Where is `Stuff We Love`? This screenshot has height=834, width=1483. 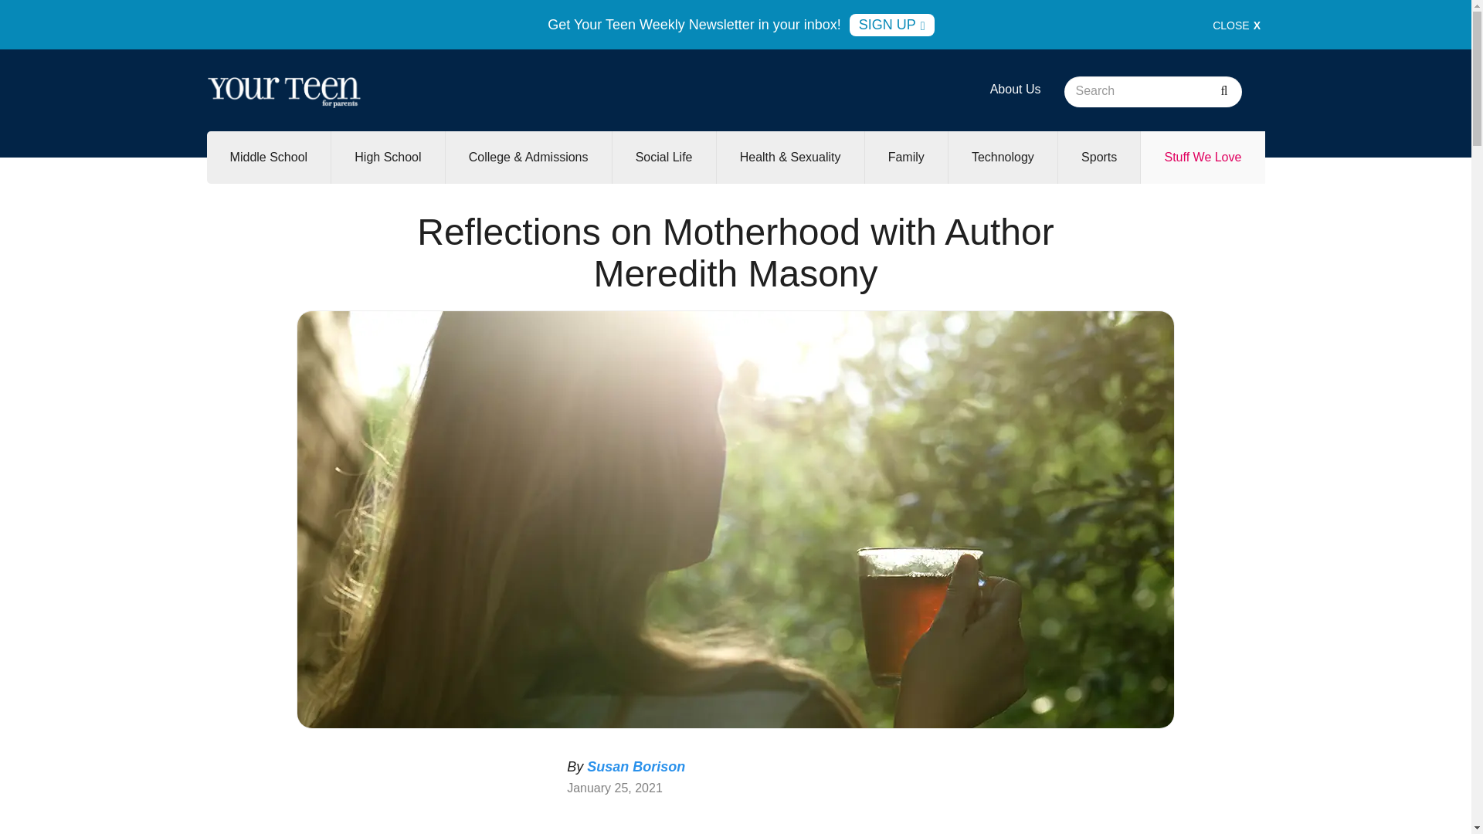 Stuff We Love is located at coordinates (1202, 157).